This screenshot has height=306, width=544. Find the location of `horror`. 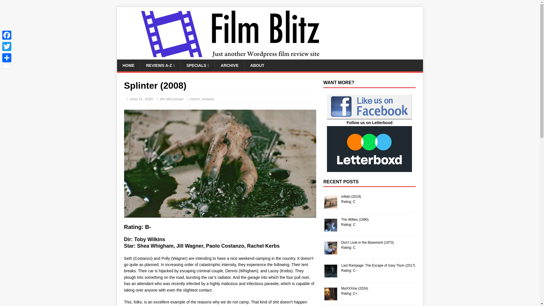

horror is located at coordinates (195, 99).